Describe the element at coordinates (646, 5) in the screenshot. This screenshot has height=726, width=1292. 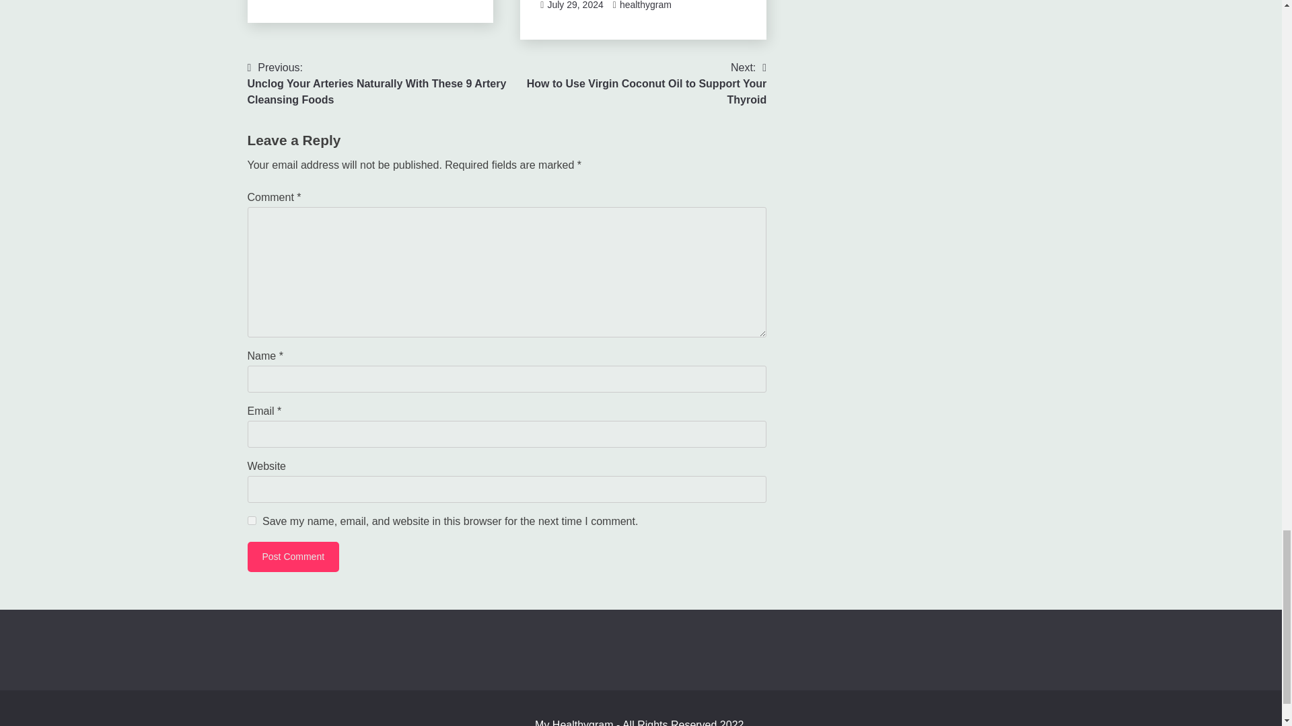
I see `Post Comment` at that location.